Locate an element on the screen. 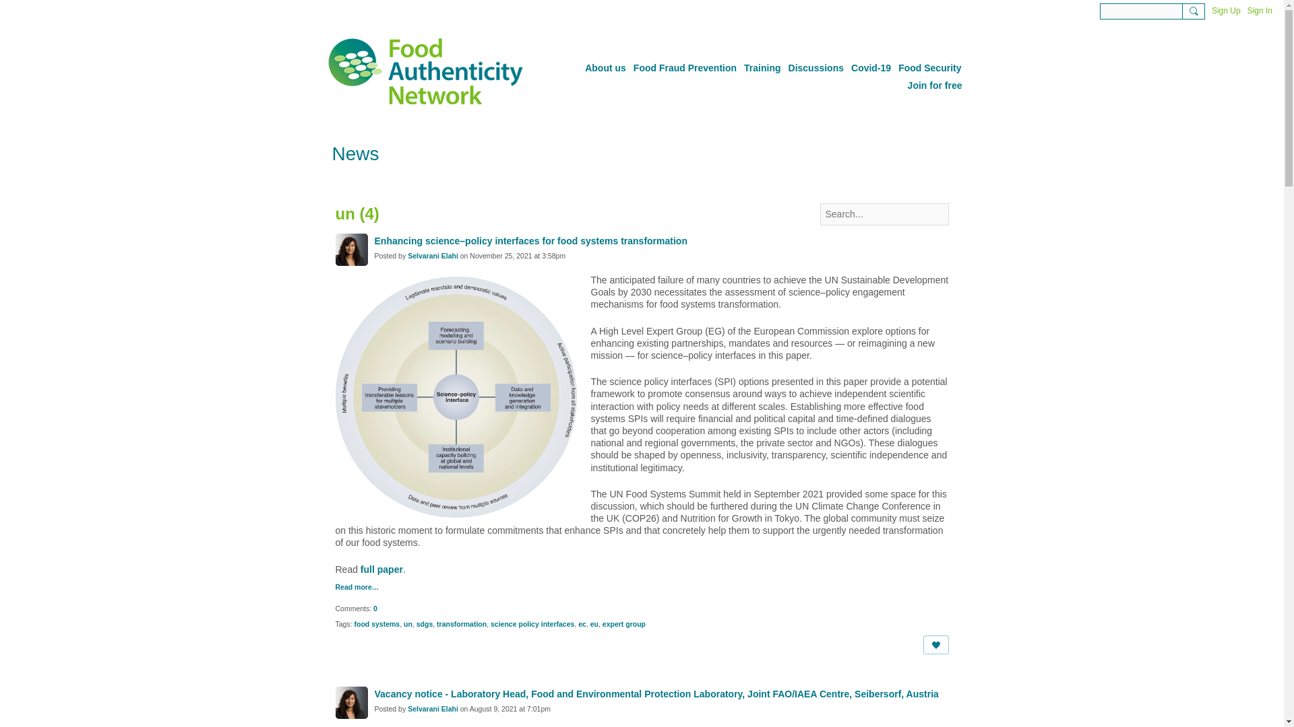 The width and height of the screenshot is (1294, 727). Discussions is located at coordinates (816, 67).